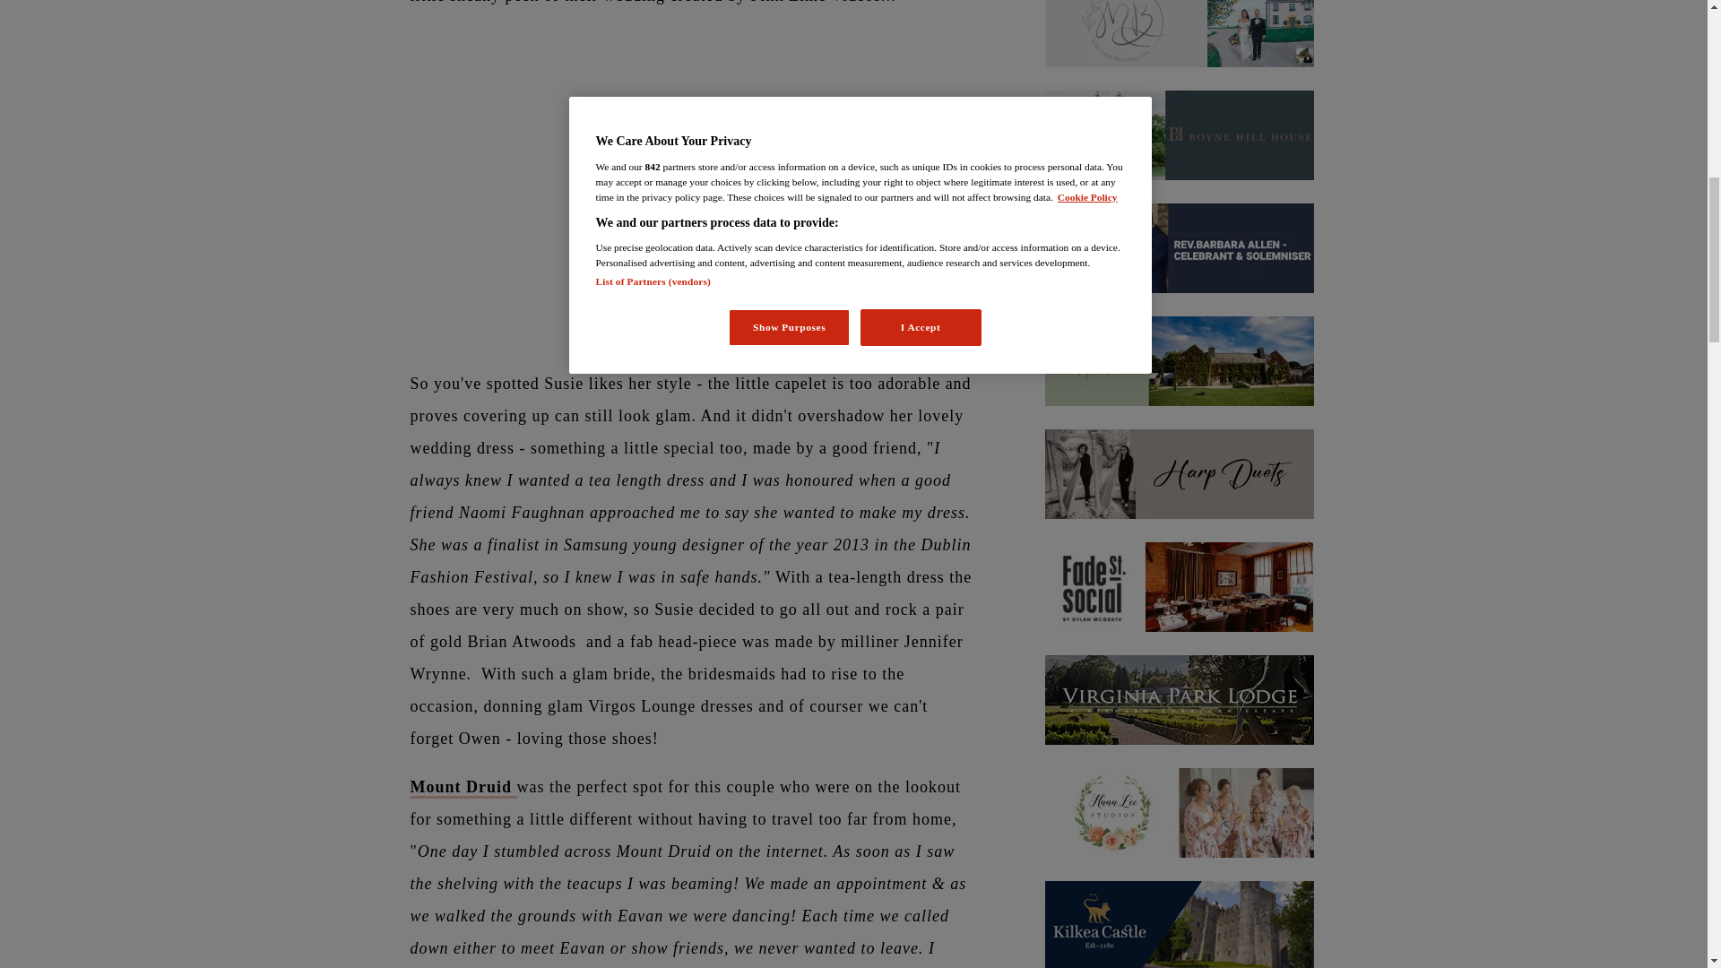 The width and height of the screenshot is (1721, 968). What do you see at coordinates (464, 789) in the screenshot?
I see `mount druid` at bounding box center [464, 789].